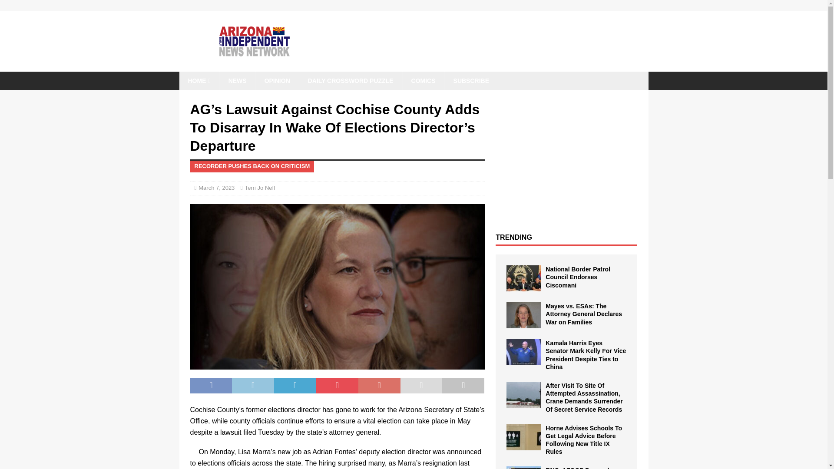 The width and height of the screenshot is (834, 469). Describe the element at coordinates (199, 81) in the screenshot. I see `HOME` at that location.